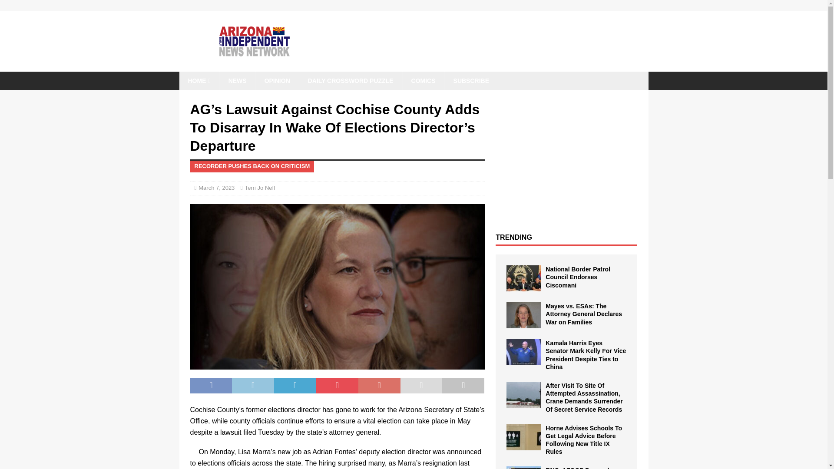 The width and height of the screenshot is (834, 469). Describe the element at coordinates (199, 81) in the screenshot. I see `HOME` at that location.